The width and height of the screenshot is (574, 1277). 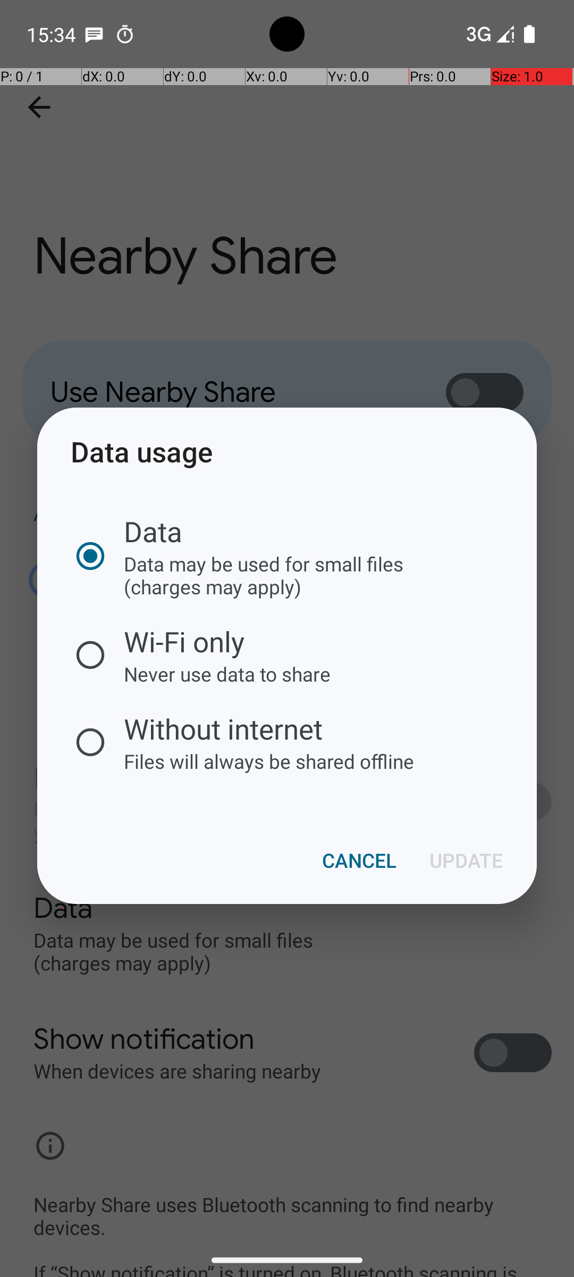 What do you see at coordinates (269, 575) in the screenshot?
I see `Data may be used for small files 
(charges may apply)` at bounding box center [269, 575].